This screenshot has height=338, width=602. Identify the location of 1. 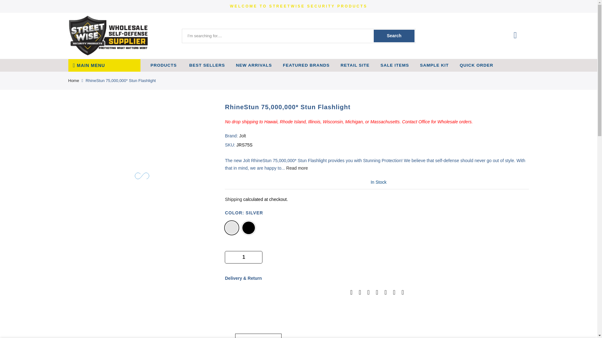
(244, 257).